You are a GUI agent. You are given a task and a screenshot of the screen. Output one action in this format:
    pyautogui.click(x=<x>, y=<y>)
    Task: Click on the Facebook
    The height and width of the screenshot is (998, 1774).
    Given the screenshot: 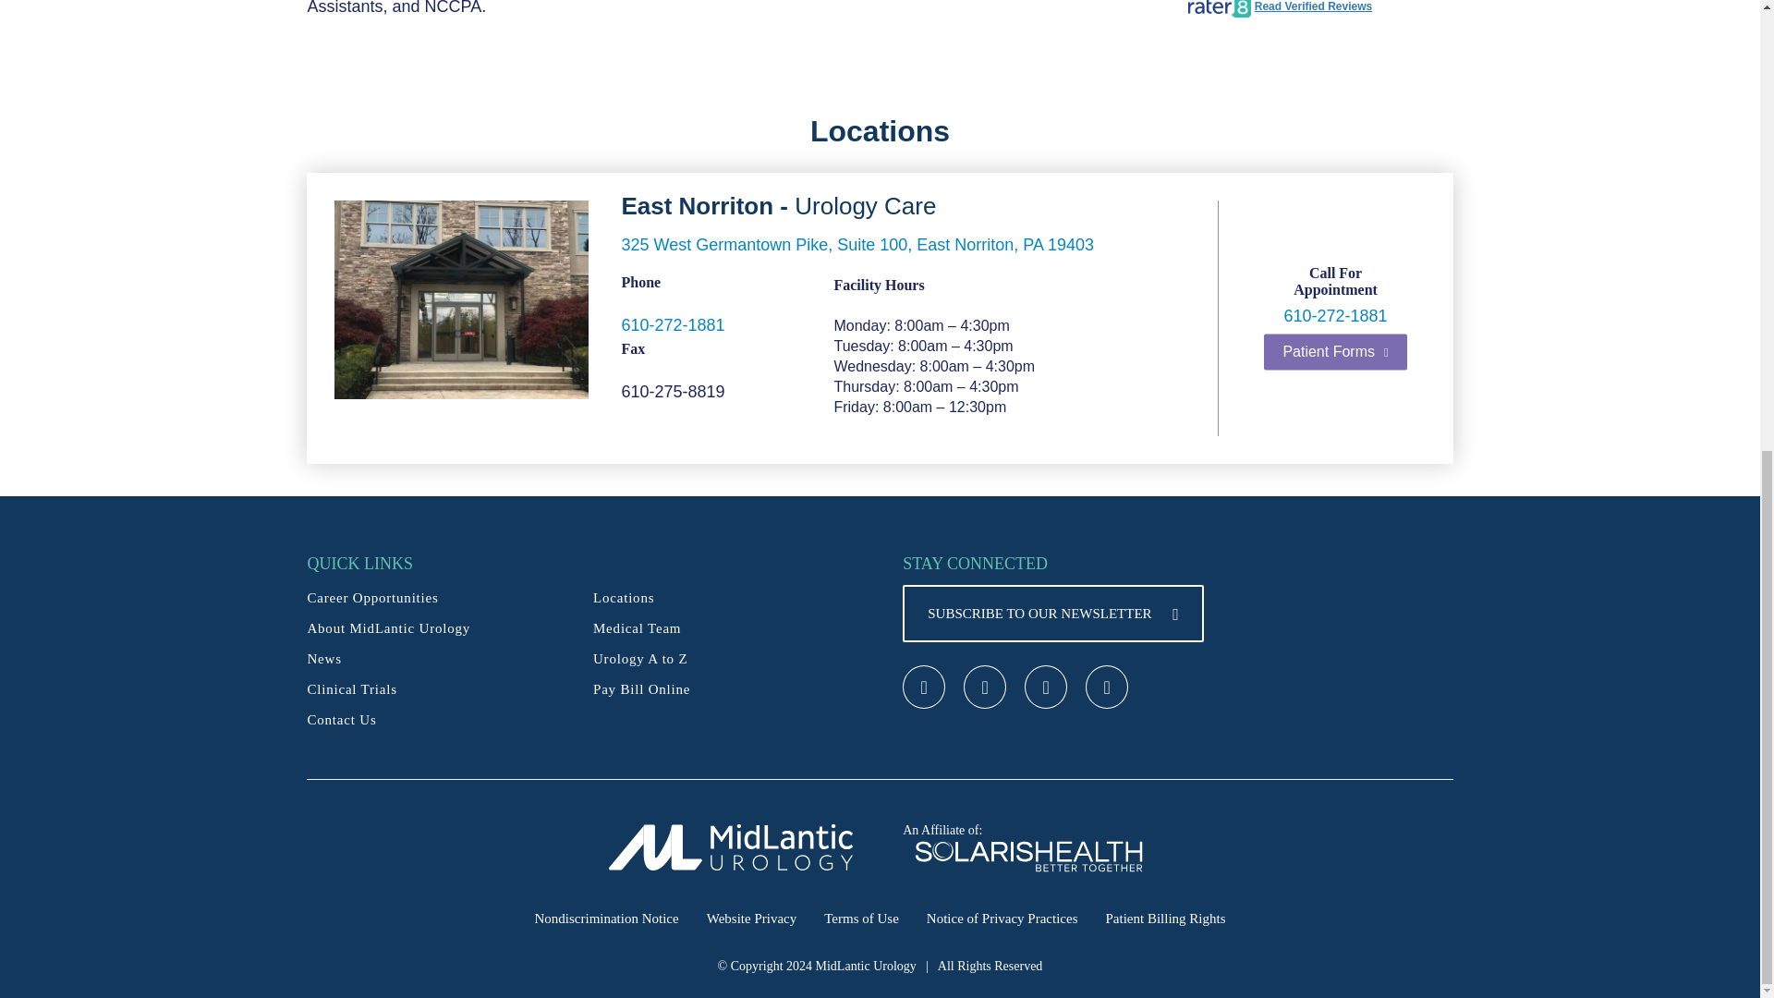 What is the action you would take?
    pyautogui.click(x=924, y=687)
    